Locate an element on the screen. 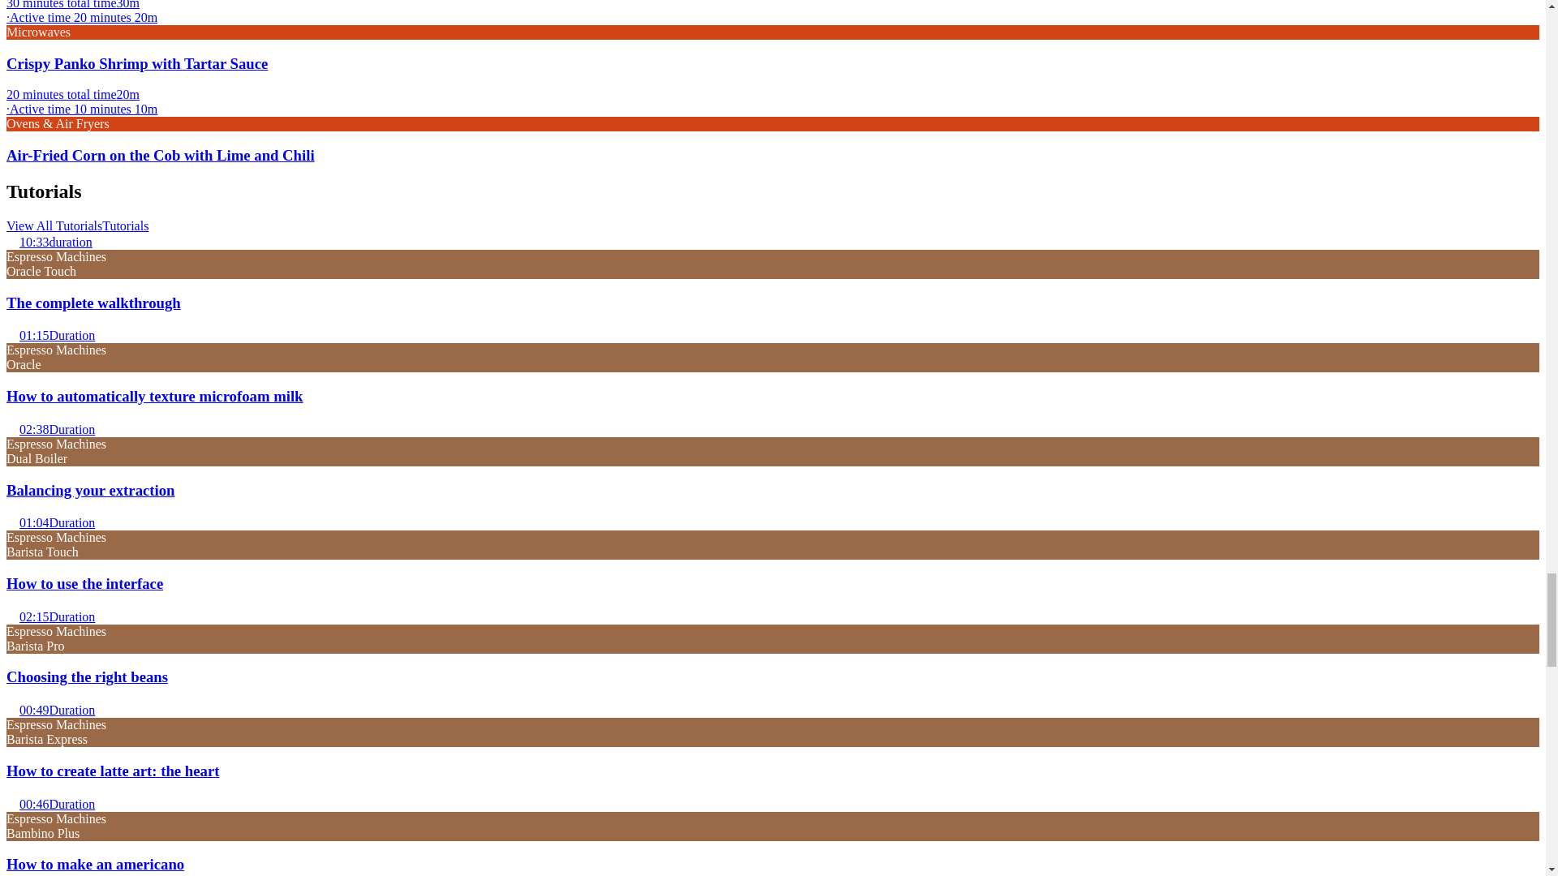 This screenshot has width=1558, height=876. watch video is located at coordinates (12, 801).